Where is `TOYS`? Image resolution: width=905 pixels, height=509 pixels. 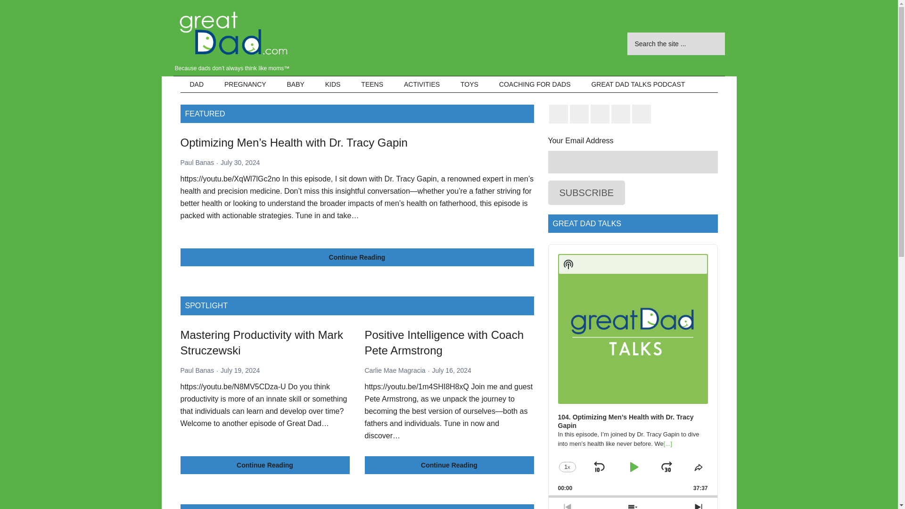
TOYS is located at coordinates (469, 84).